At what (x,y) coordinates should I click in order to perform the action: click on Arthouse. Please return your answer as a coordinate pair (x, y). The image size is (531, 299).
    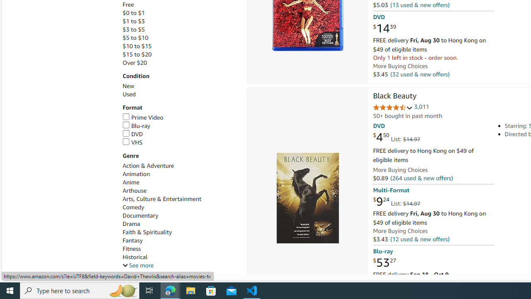
    Looking at the image, I should click on (134, 191).